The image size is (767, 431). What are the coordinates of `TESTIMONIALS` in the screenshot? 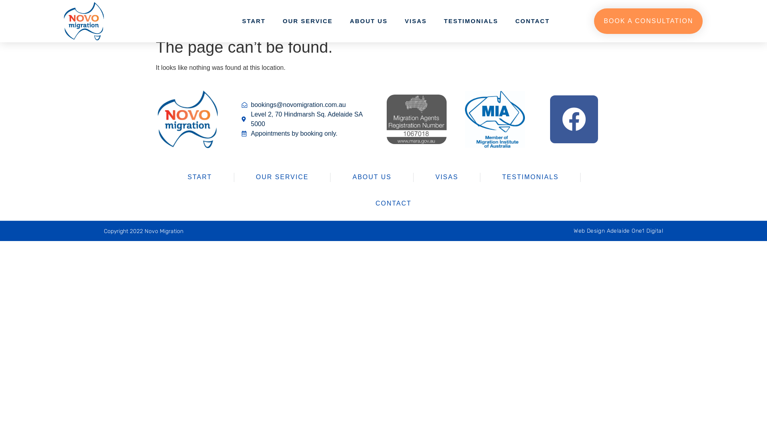 It's located at (471, 21).